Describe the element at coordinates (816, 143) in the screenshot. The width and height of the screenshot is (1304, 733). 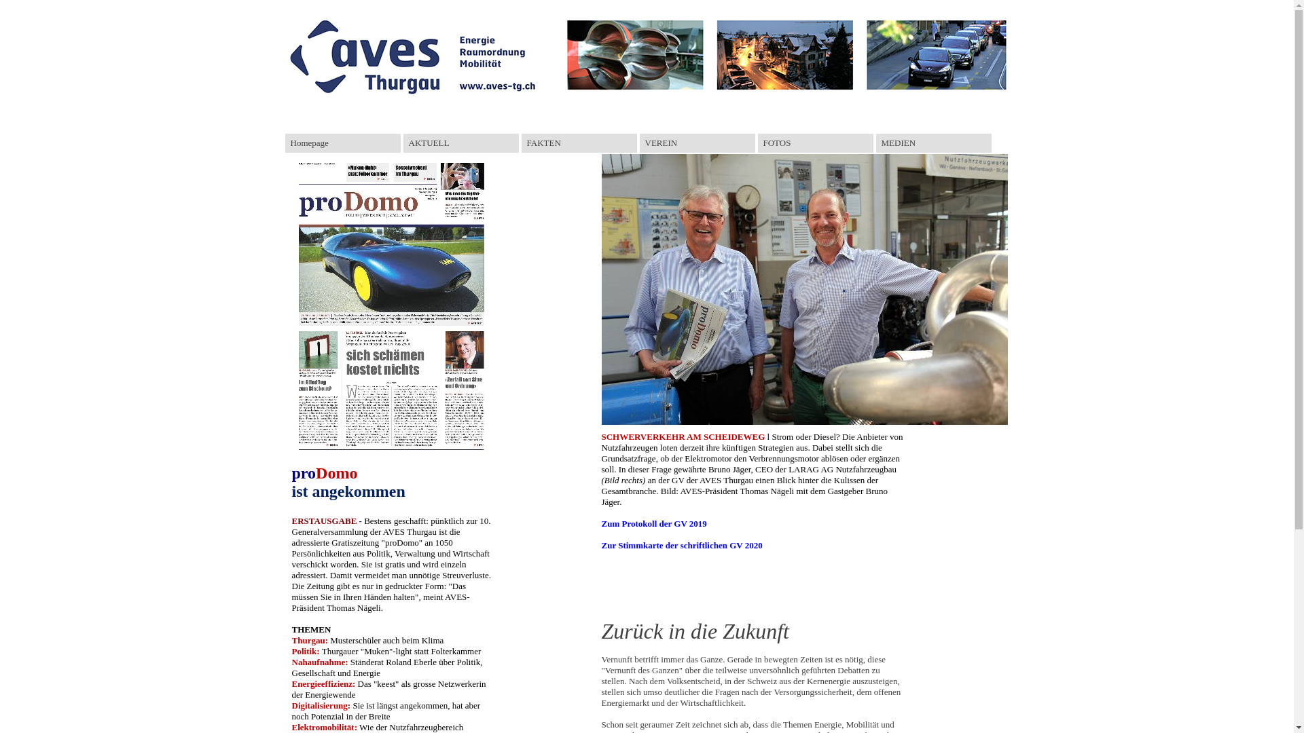
I see `FOTOS` at that location.